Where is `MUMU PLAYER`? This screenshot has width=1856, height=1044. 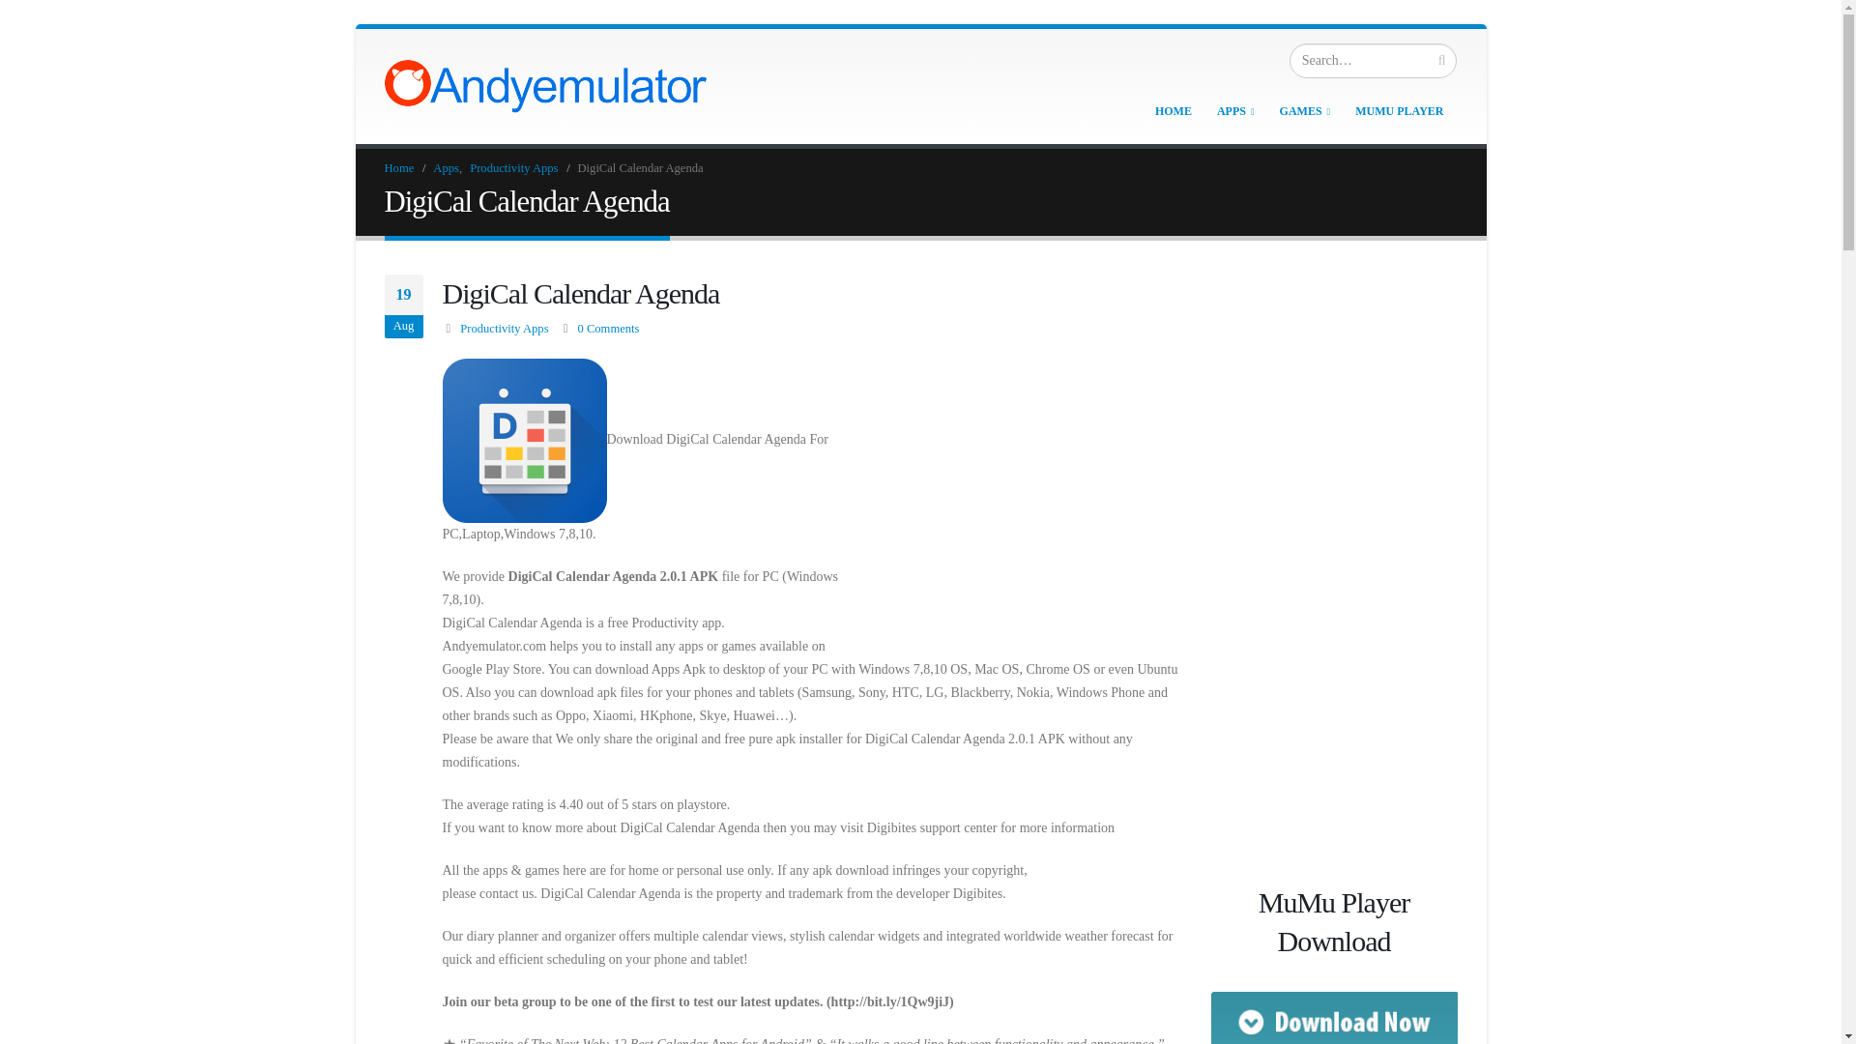
MUMU PLAYER is located at coordinates (1400, 110).